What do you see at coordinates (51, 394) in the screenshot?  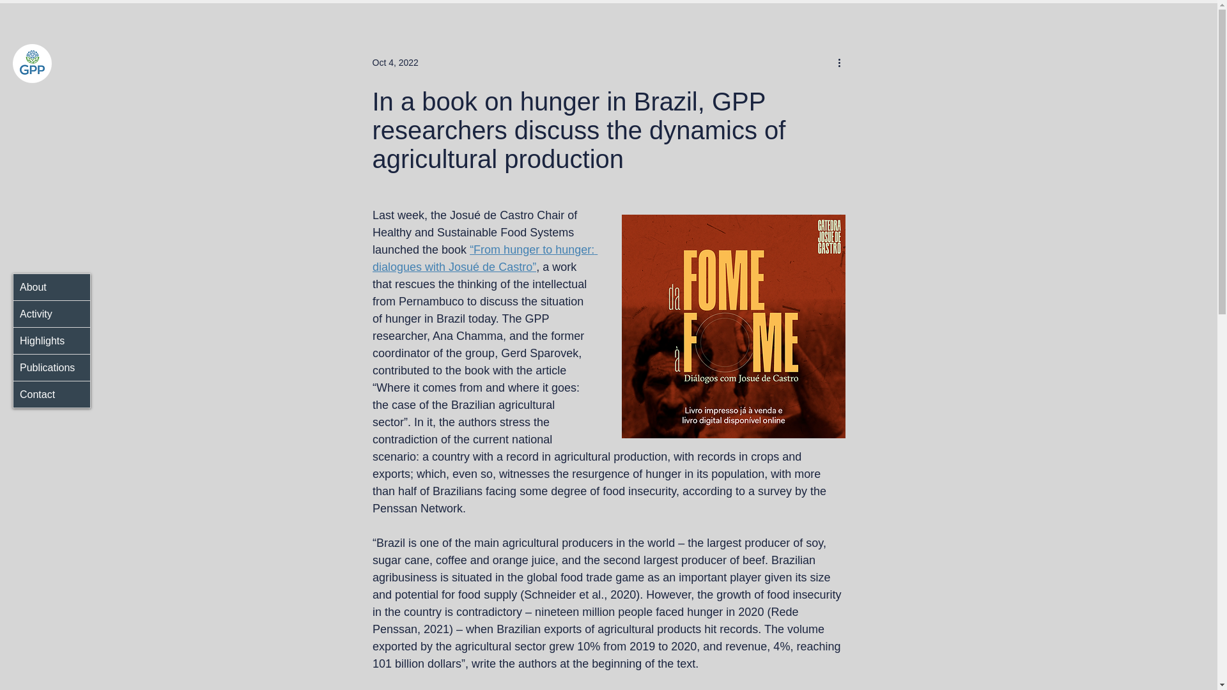 I see `Contact` at bounding box center [51, 394].